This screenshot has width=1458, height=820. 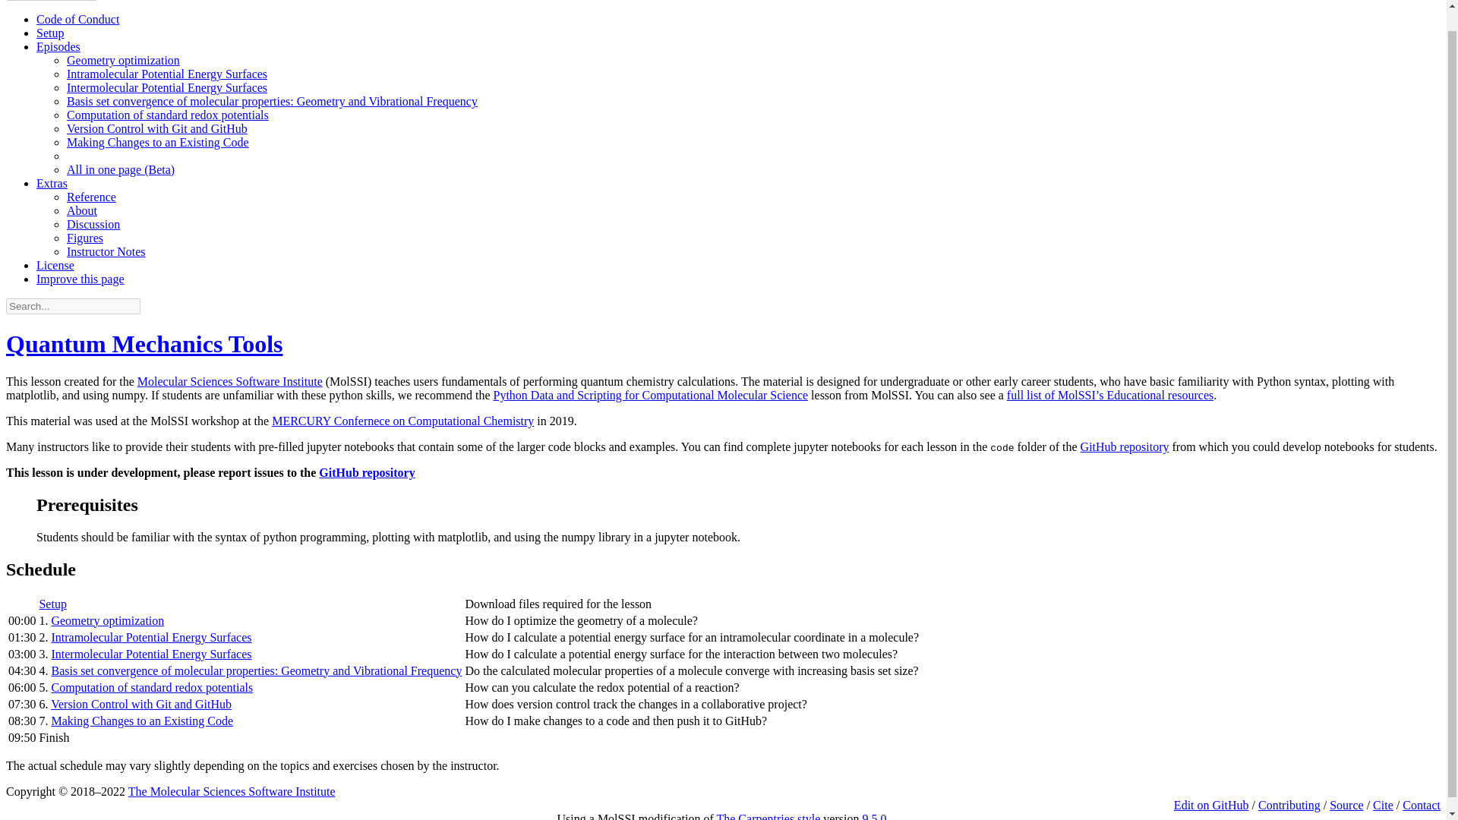 I want to click on Instructor Notes, so click(x=106, y=251).